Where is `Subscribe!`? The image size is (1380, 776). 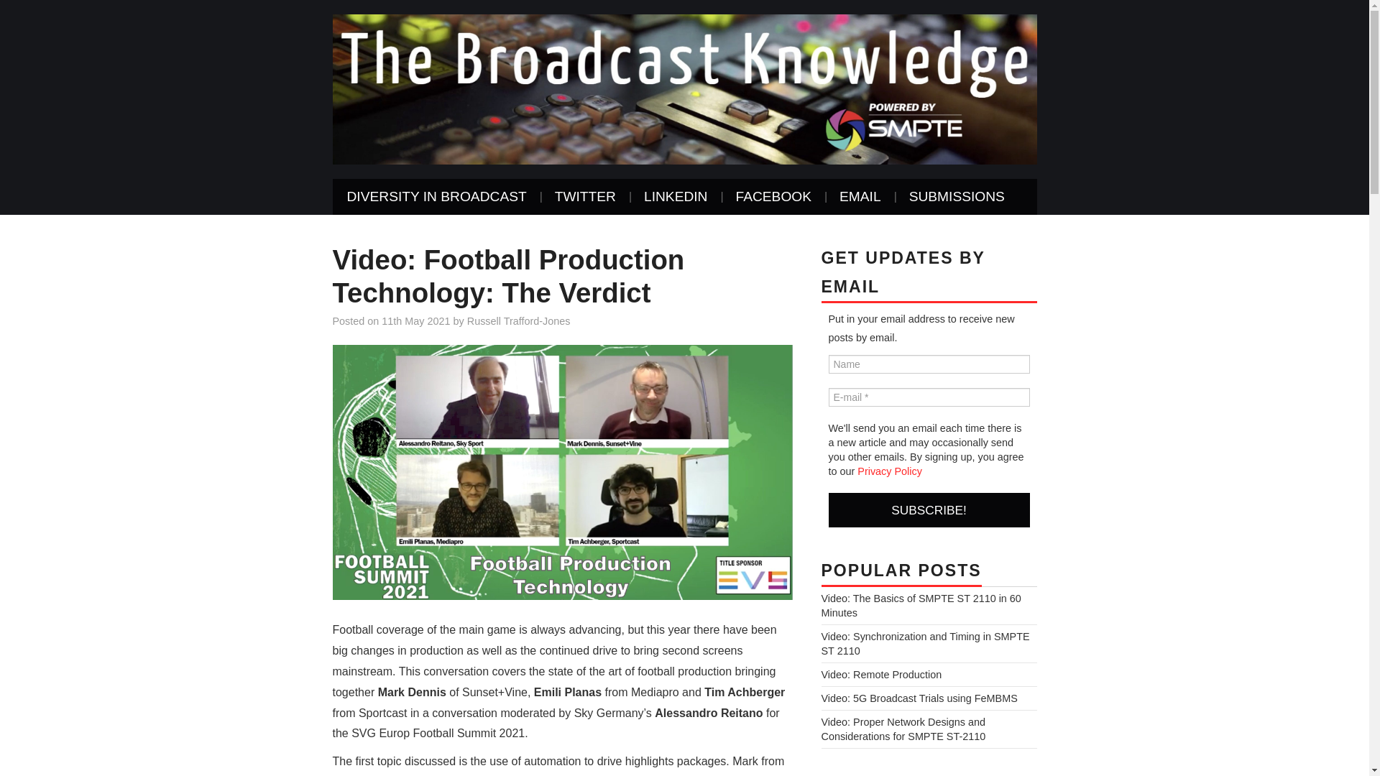 Subscribe! is located at coordinates (929, 510).